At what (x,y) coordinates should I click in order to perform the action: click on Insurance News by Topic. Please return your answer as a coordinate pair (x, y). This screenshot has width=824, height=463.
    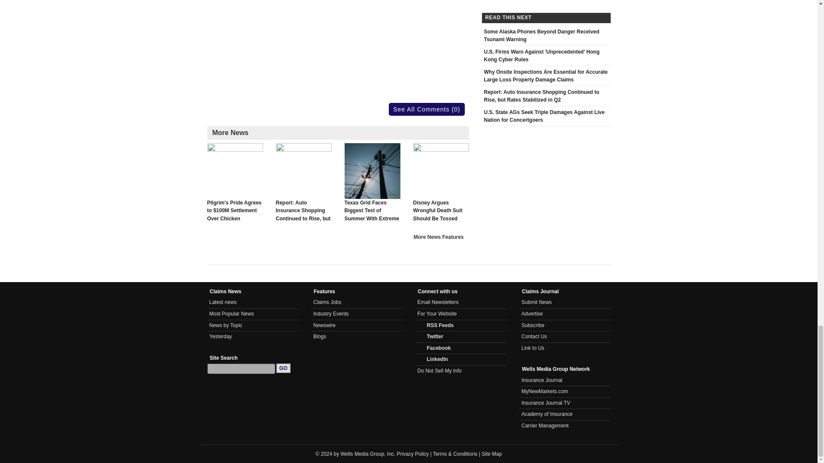
    Looking at the image, I should click on (226, 325).